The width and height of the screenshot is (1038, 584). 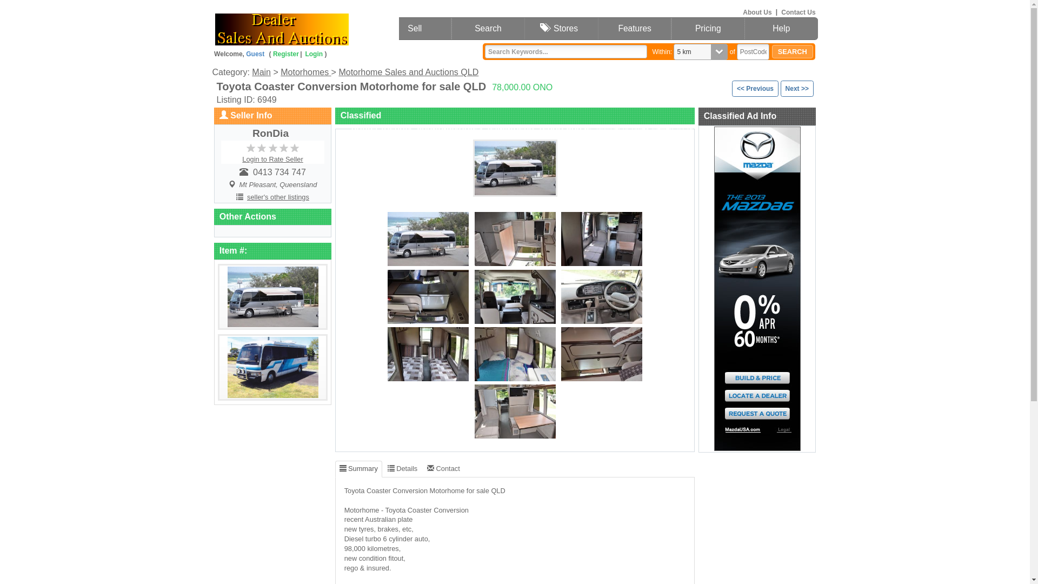 What do you see at coordinates (262, 72) in the screenshot?
I see `Main` at bounding box center [262, 72].